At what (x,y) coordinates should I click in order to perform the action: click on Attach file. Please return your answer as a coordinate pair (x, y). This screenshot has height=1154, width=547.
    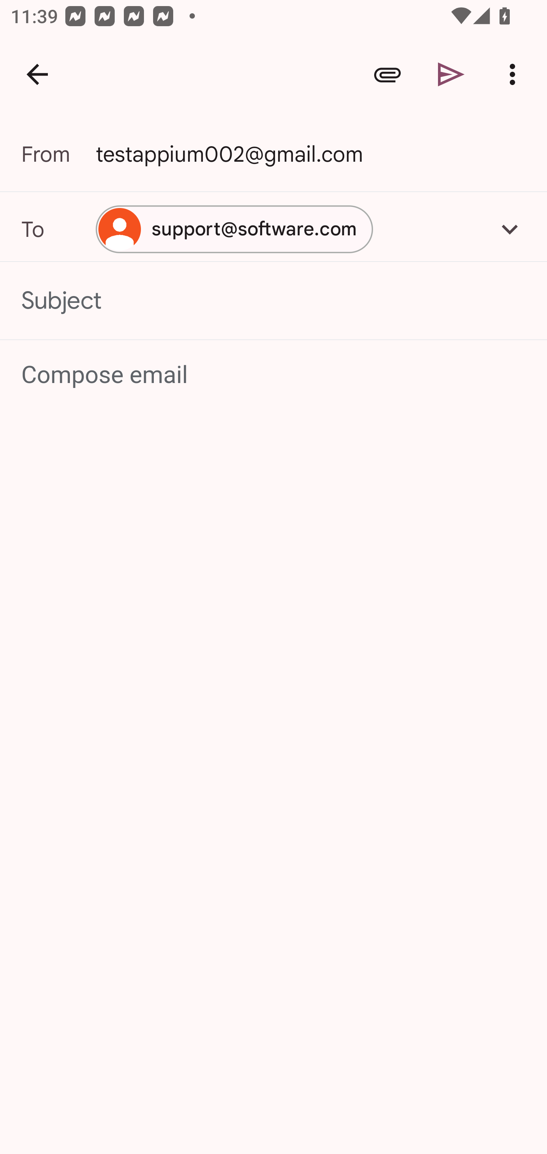
    Looking at the image, I should click on (387, 74).